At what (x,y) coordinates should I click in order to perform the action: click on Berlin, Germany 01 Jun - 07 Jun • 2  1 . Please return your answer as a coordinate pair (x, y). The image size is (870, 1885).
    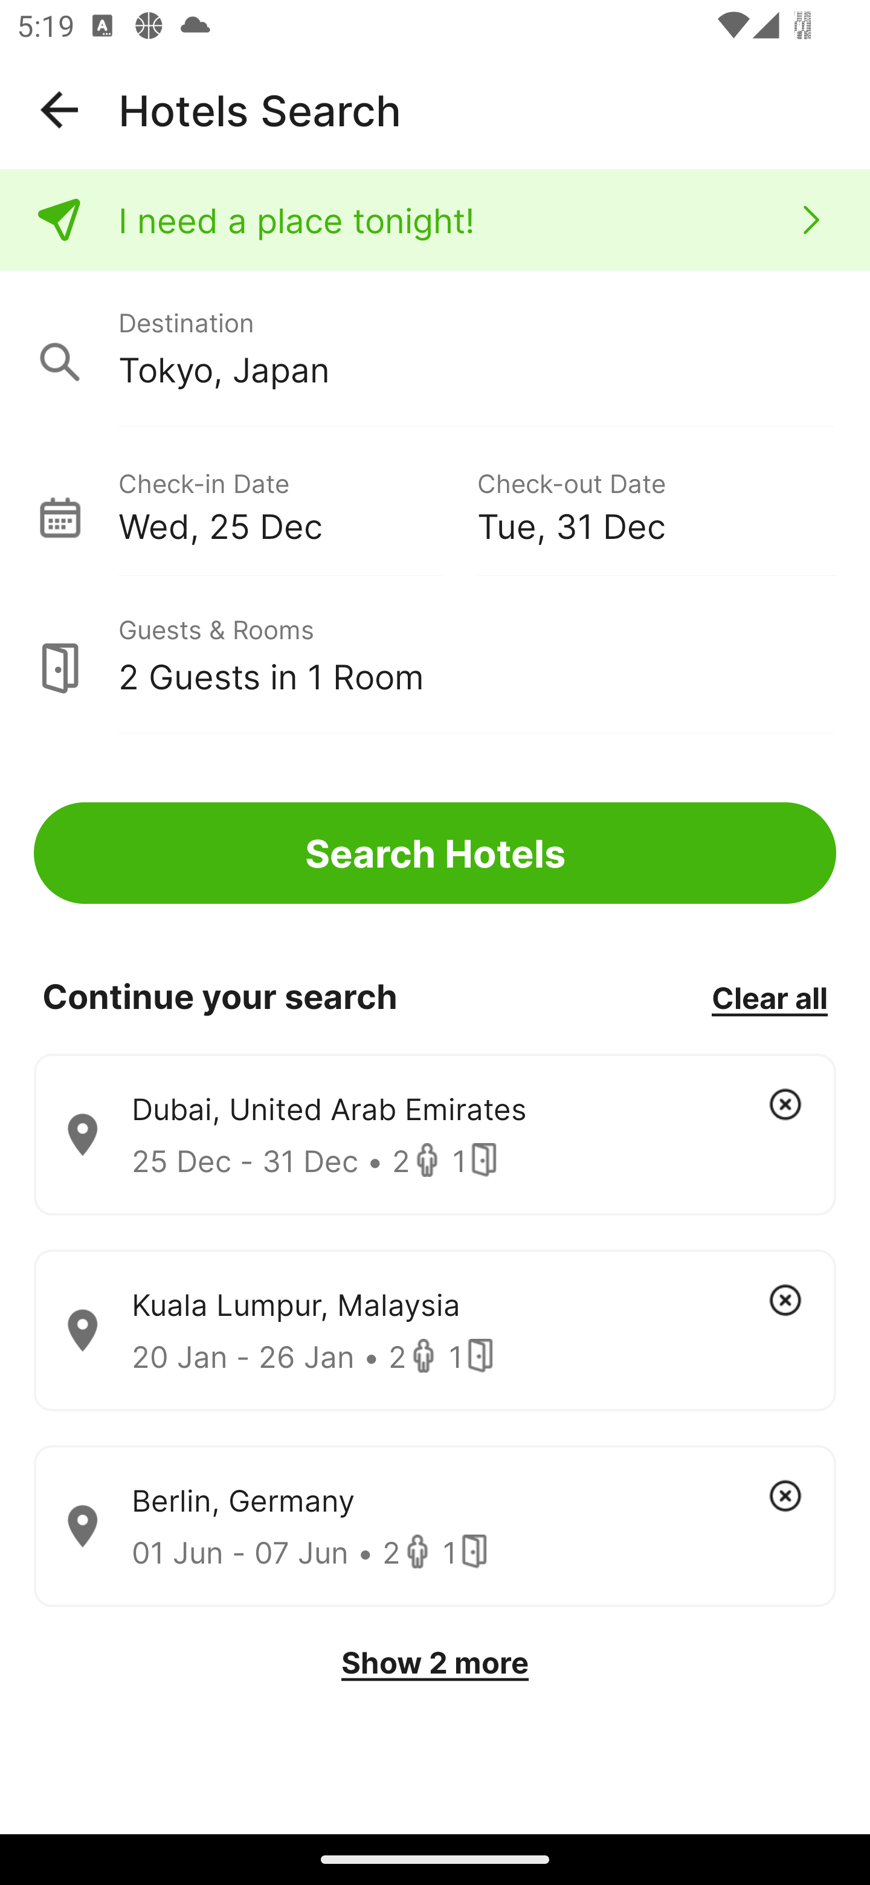
    Looking at the image, I should click on (435, 1527).